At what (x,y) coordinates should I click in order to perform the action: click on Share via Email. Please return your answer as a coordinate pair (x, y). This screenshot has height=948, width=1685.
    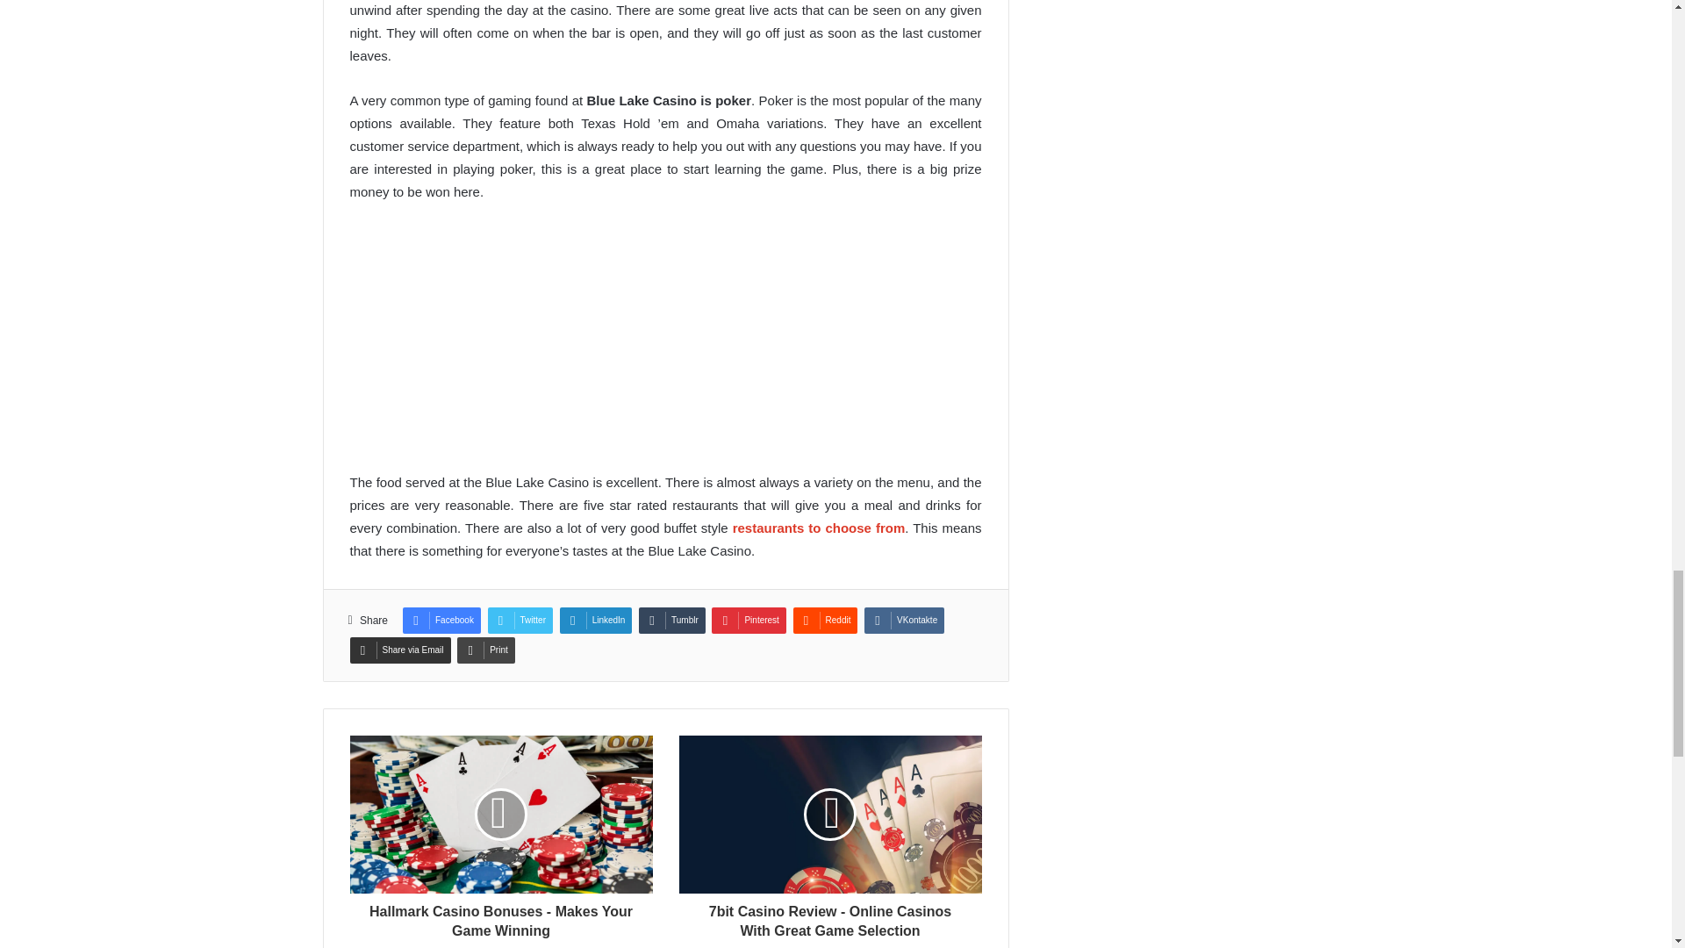
    Looking at the image, I should click on (398, 650).